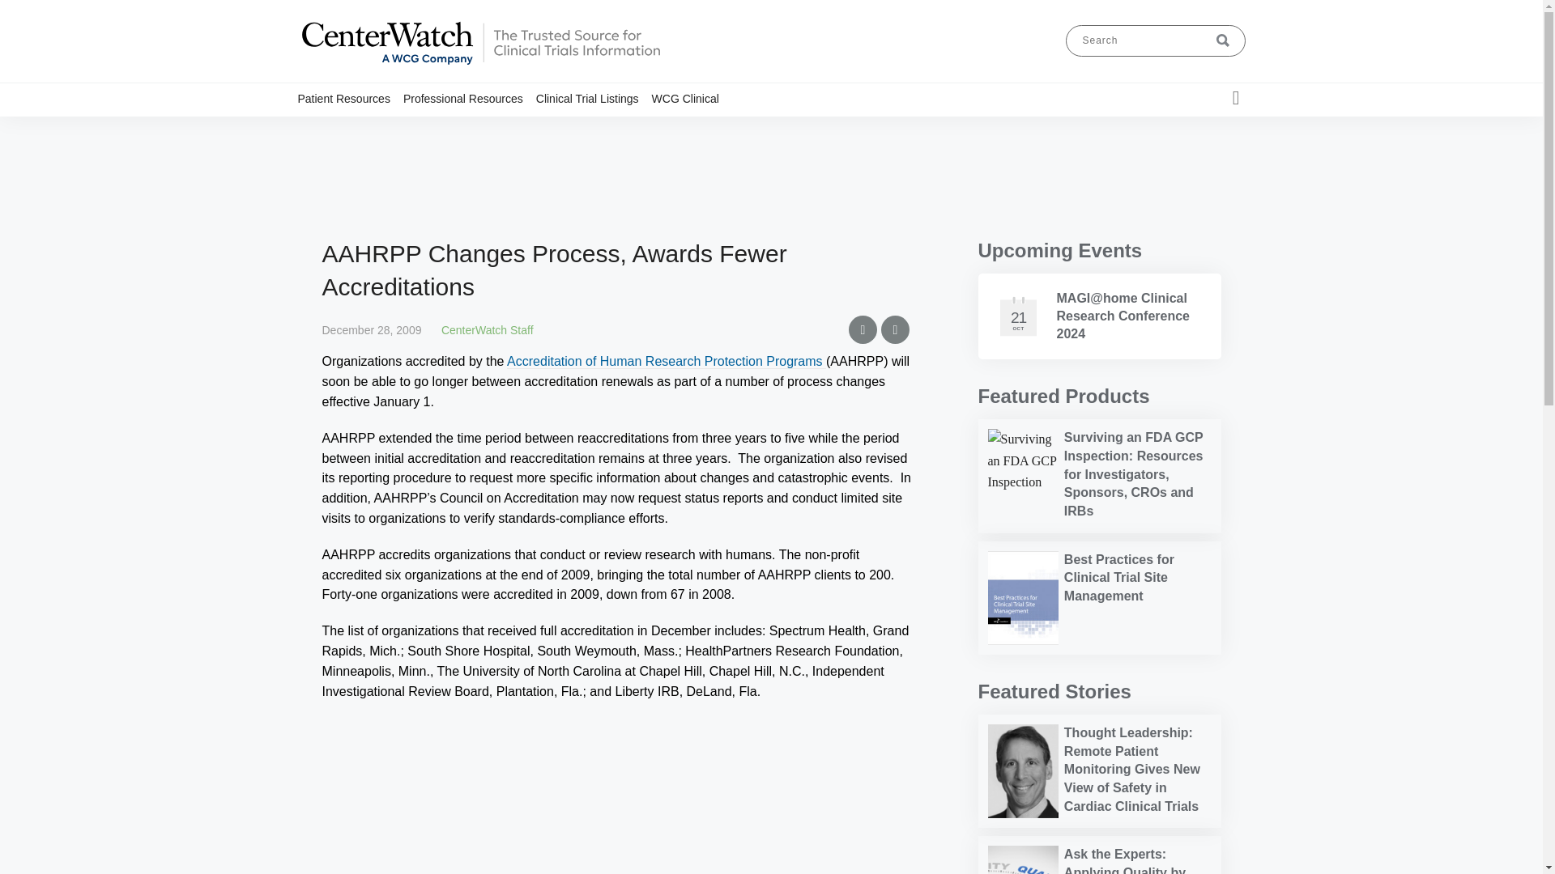 The height and width of the screenshot is (874, 1555). I want to click on Accreditation of Human Research Protection Programs, so click(666, 361).